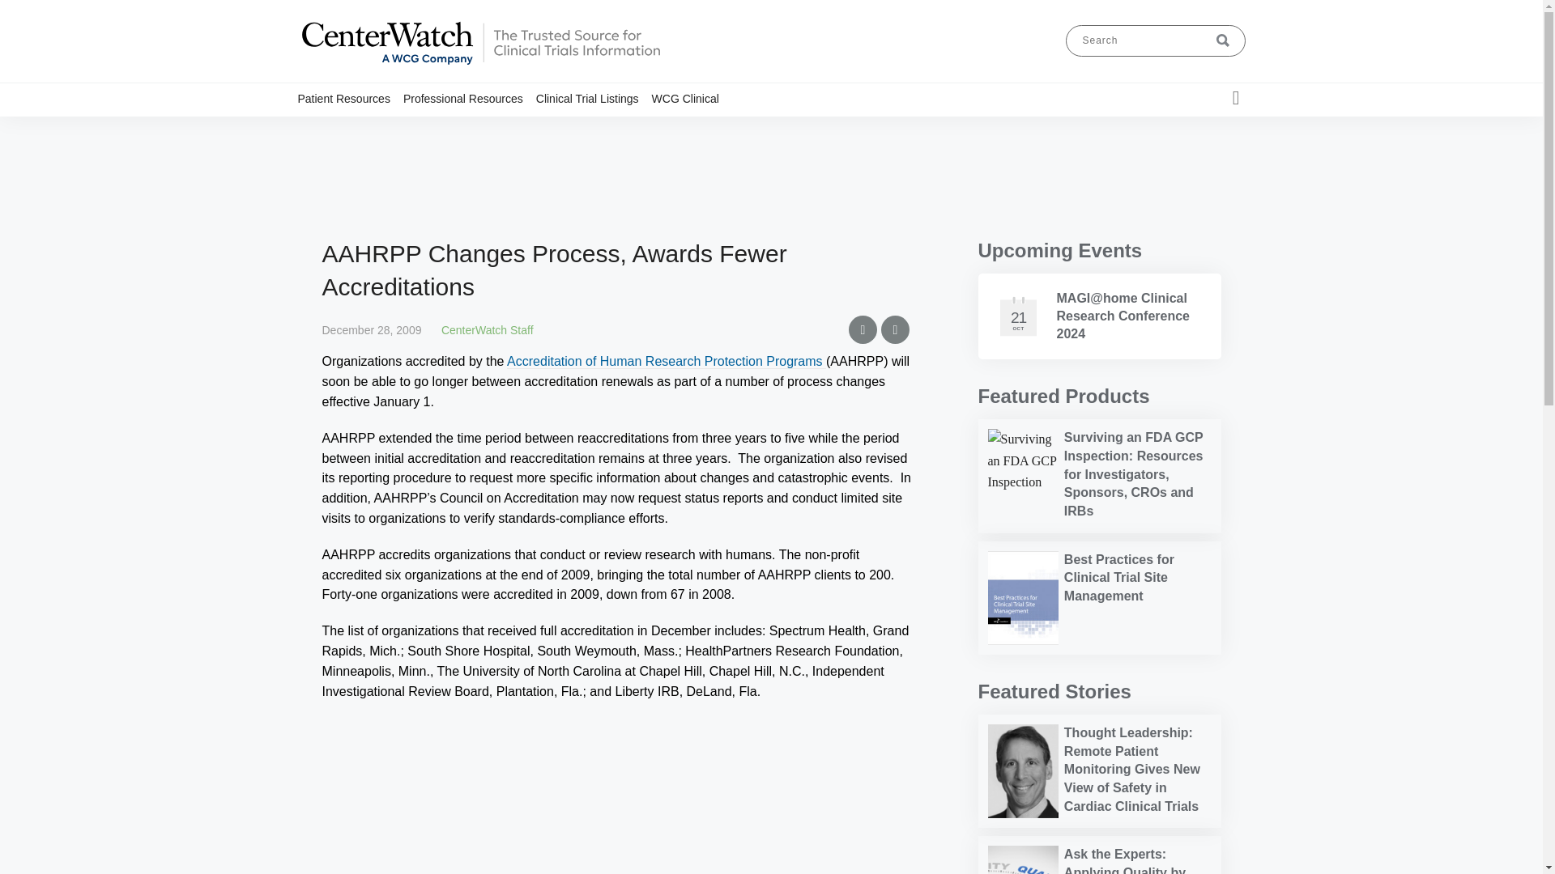 The height and width of the screenshot is (874, 1555). I want to click on Accreditation of Human Research Protection Programs, so click(666, 361).